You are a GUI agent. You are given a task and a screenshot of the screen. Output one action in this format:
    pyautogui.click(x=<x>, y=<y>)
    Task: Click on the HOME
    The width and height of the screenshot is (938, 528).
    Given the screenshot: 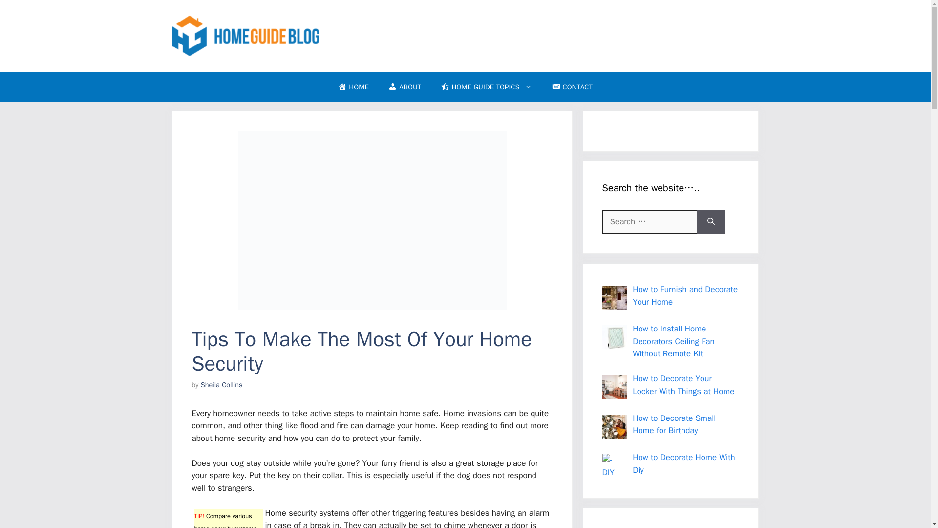 What is the action you would take?
    pyautogui.click(x=354, y=87)
    